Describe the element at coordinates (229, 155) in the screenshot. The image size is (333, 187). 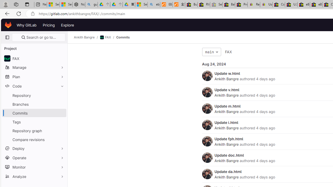
I see `Update doc.html` at that location.